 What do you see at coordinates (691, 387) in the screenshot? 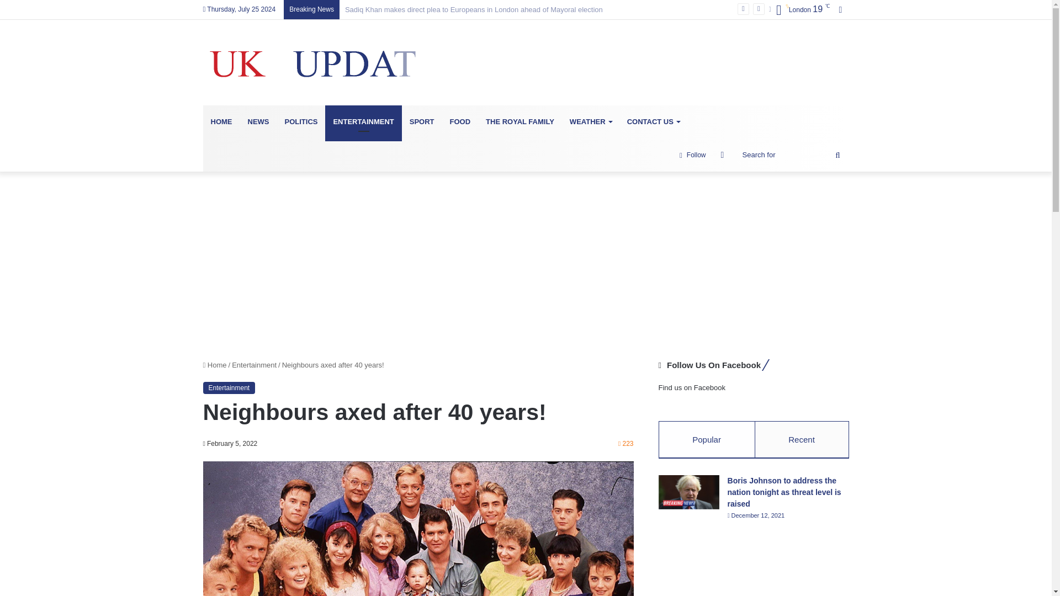
I see `Find us on Facebook` at bounding box center [691, 387].